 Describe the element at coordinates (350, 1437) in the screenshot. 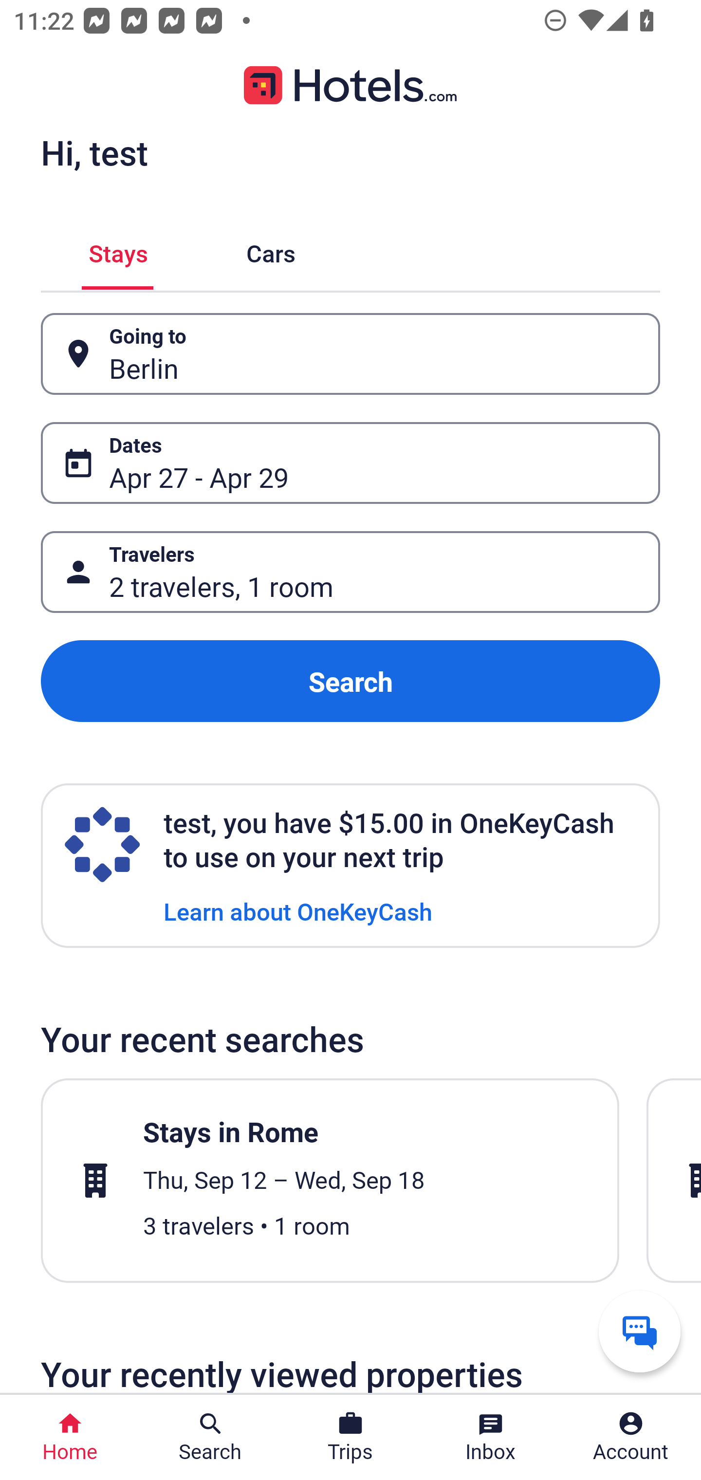

I see `Trips Trips Button` at that location.